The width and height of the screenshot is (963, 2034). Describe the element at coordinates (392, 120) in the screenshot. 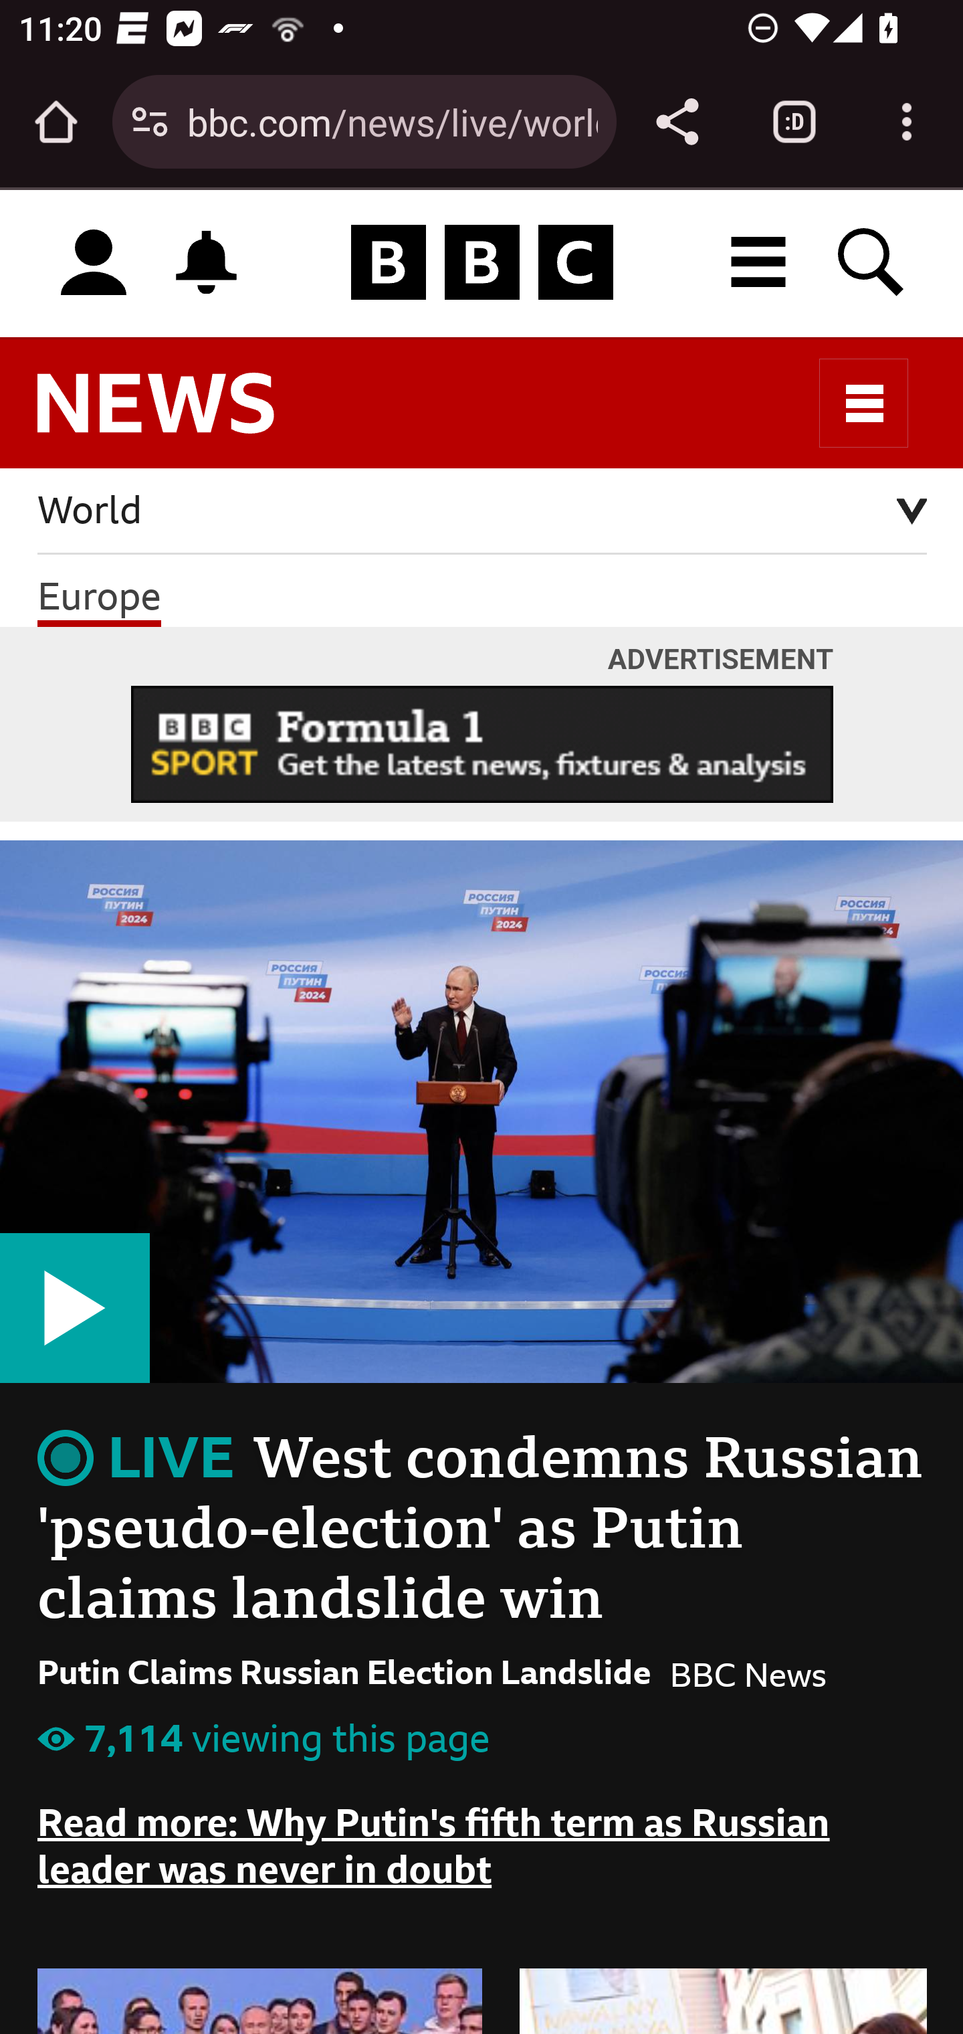

I see `bbc.com/news/live/world-europe-68536879` at that location.